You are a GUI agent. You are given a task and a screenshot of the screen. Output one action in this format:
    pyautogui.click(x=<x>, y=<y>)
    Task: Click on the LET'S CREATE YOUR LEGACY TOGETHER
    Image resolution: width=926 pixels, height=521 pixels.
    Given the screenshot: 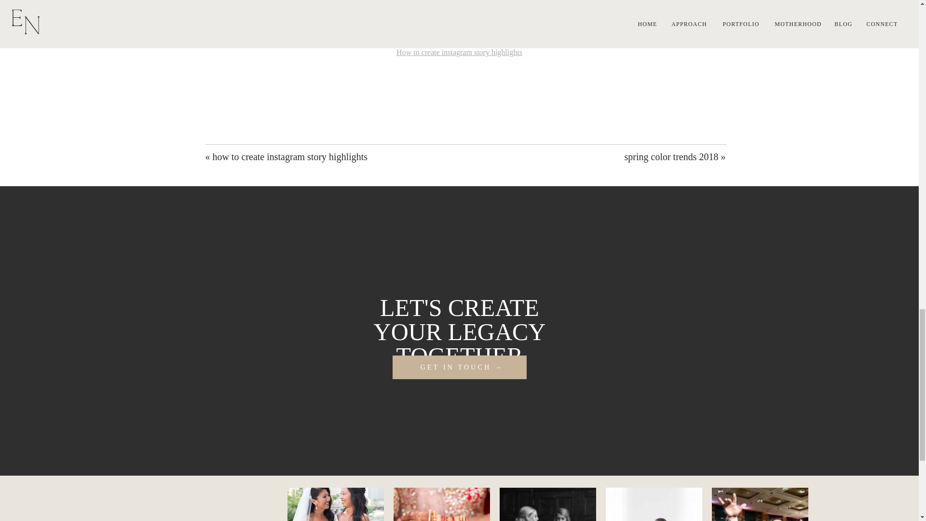 What is the action you would take?
    pyautogui.click(x=459, y=322)
    